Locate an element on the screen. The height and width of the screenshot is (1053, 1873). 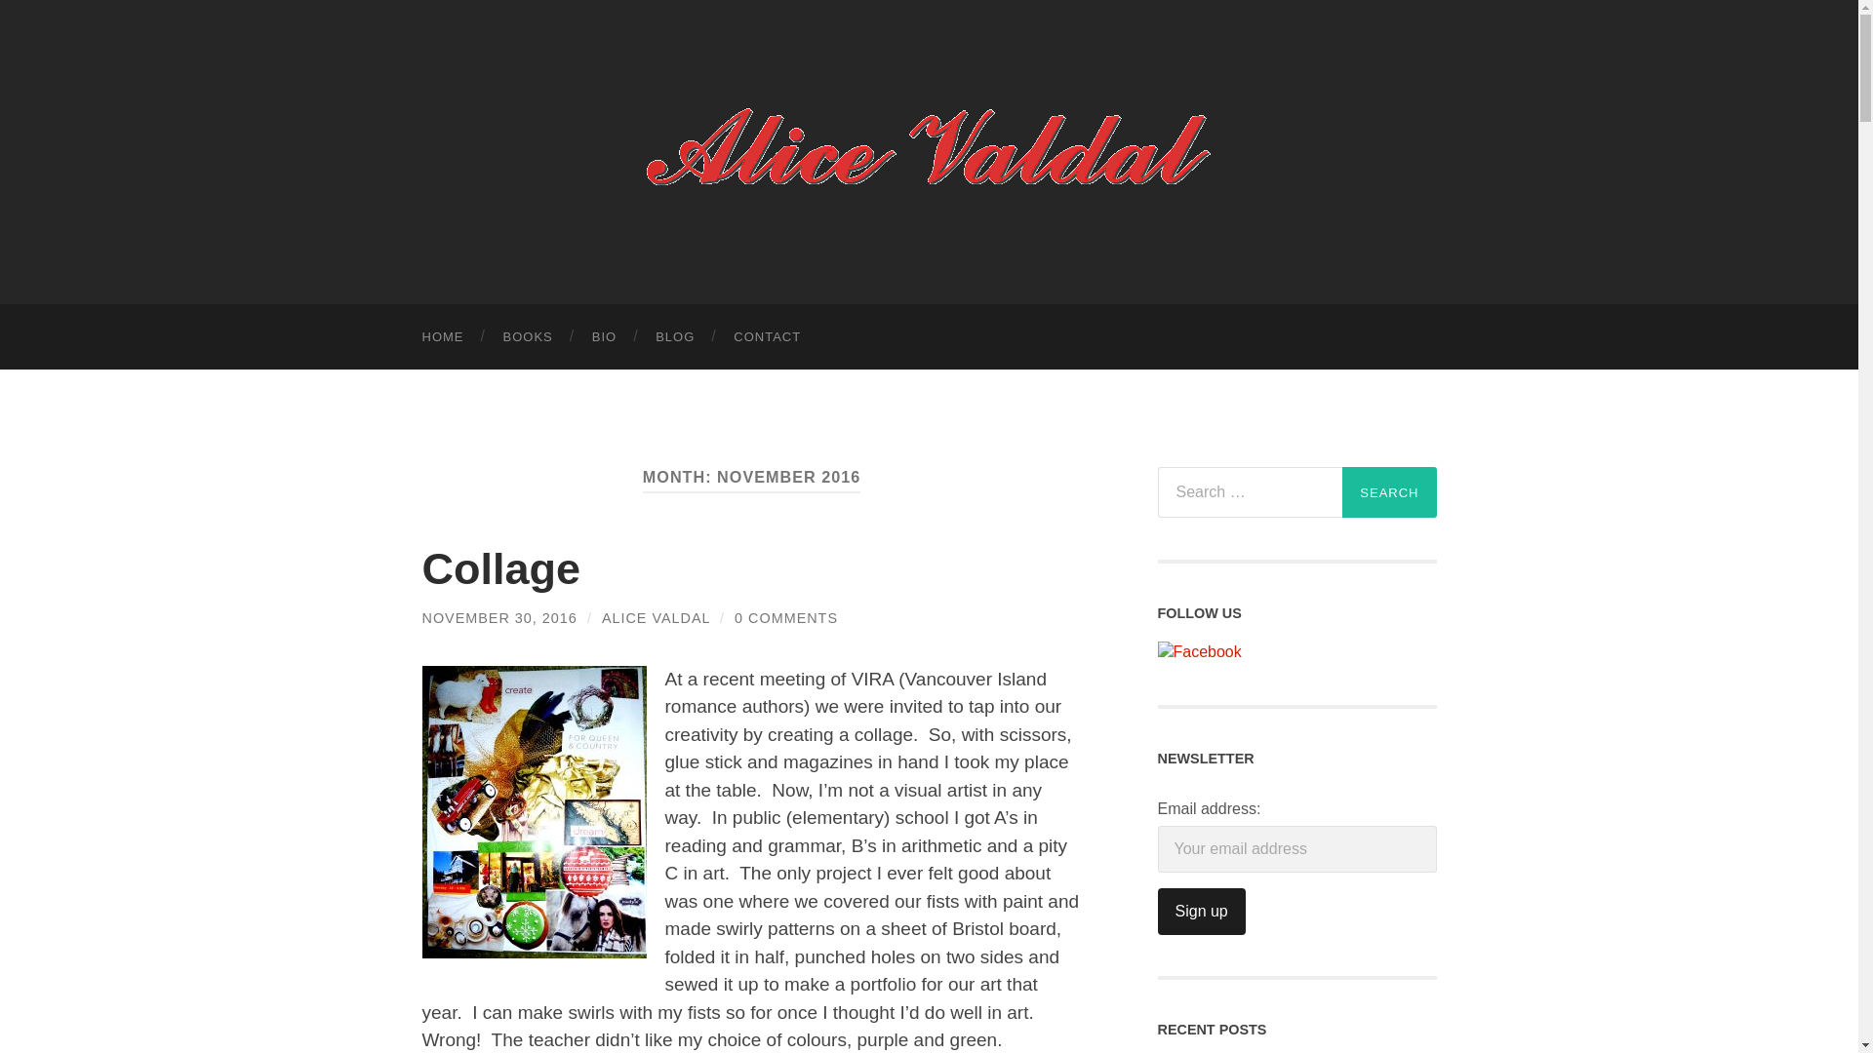
Sign up is located at coordinates (1201, 912).